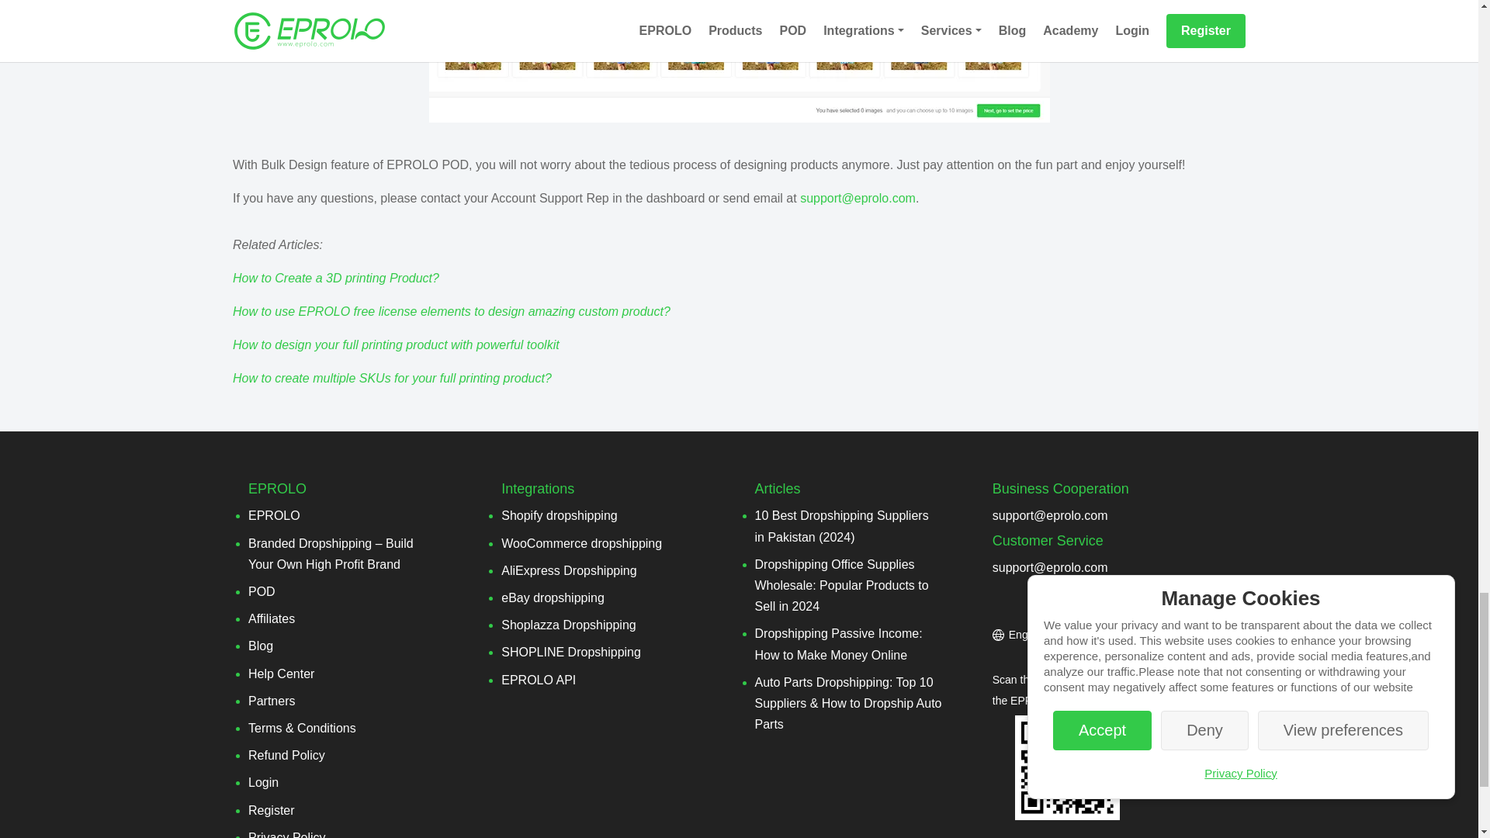  I want to click on How to create multiple SKUs for your full printing product?, so click(391, 378).